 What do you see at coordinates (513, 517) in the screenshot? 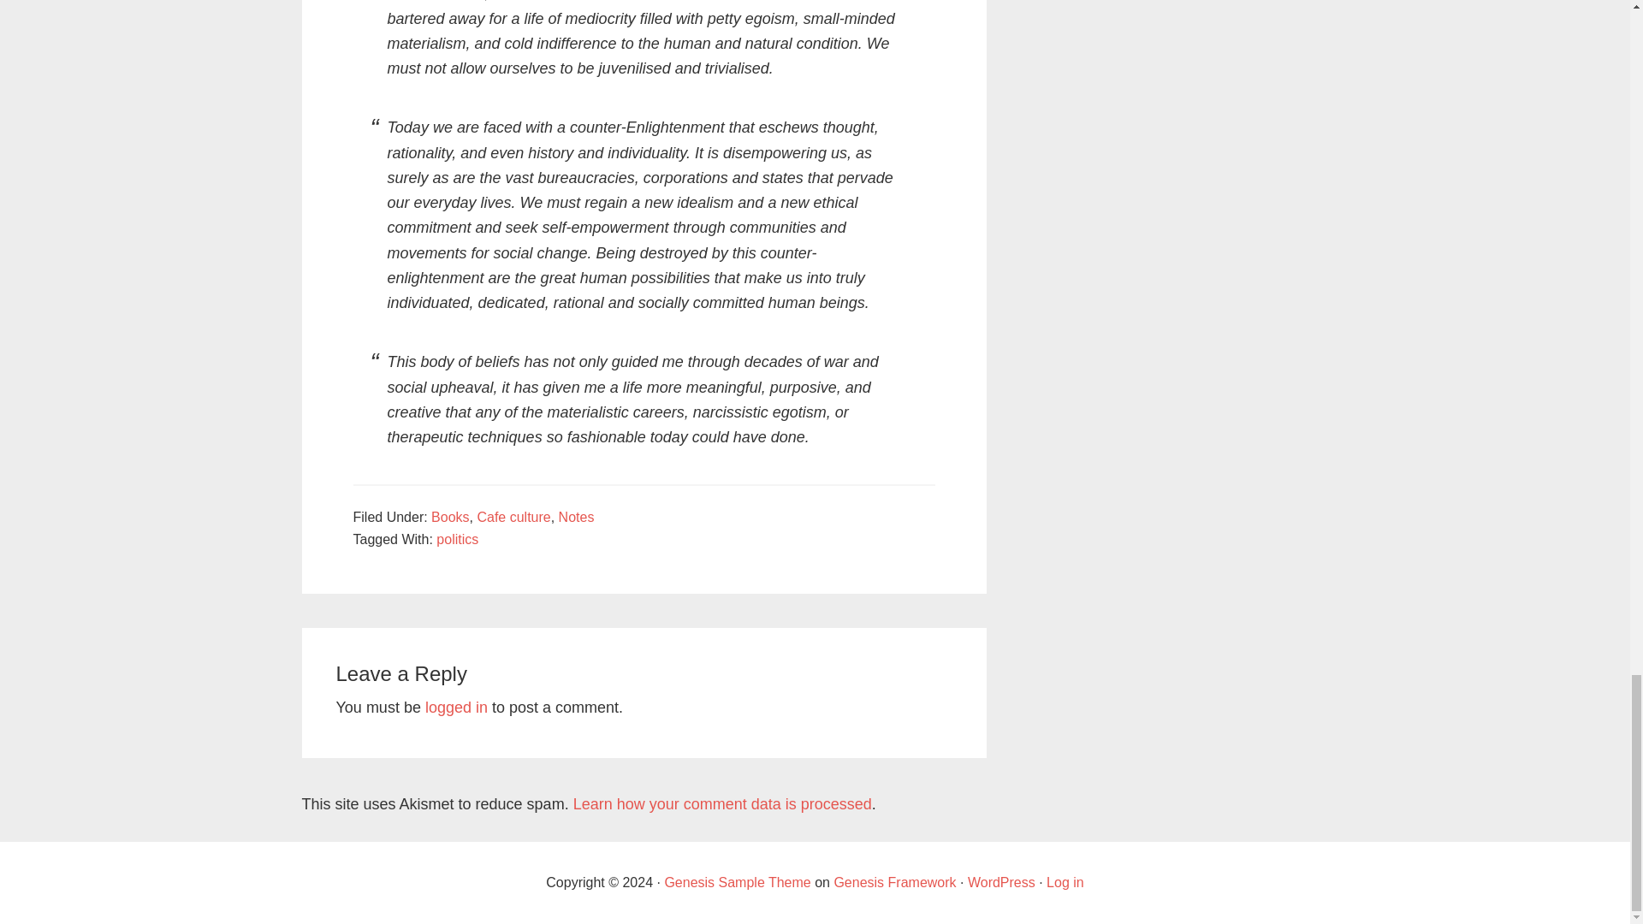
I see `Cafe culture` at bounding box center [513, 517].